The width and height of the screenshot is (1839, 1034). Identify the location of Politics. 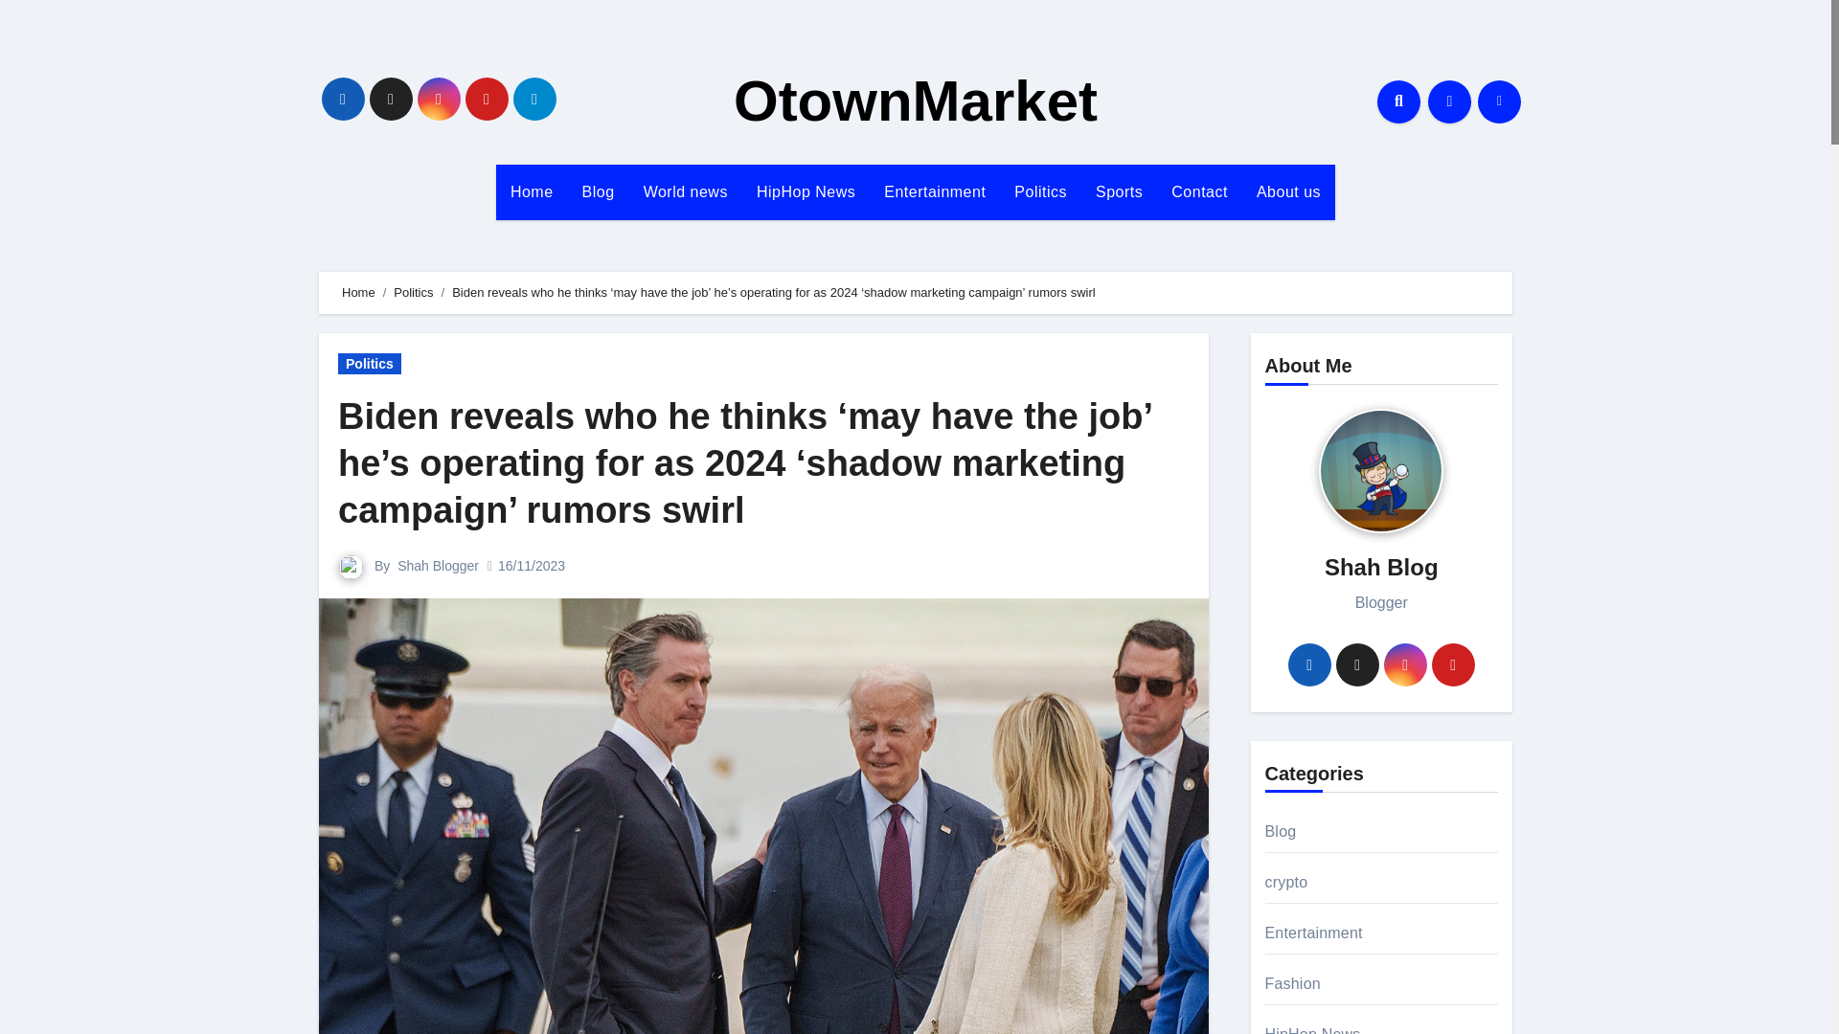
(370, 364).